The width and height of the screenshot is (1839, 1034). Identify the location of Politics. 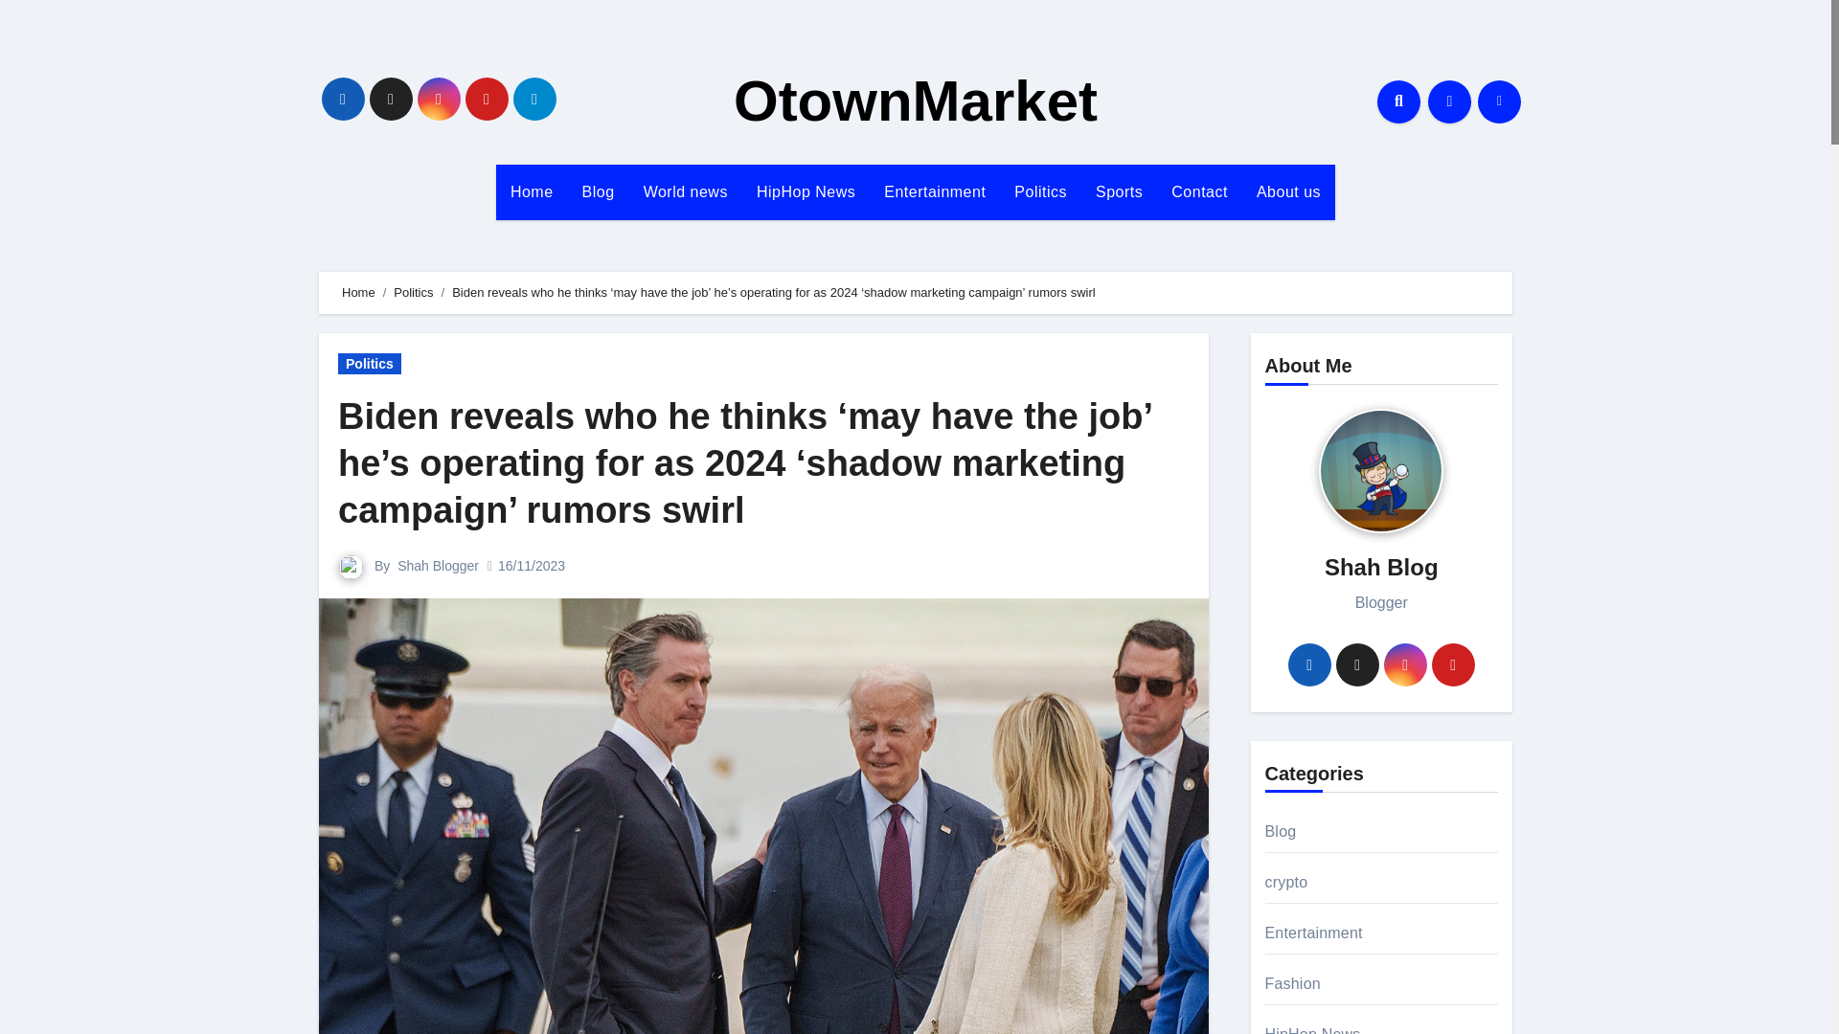
(370, 364).